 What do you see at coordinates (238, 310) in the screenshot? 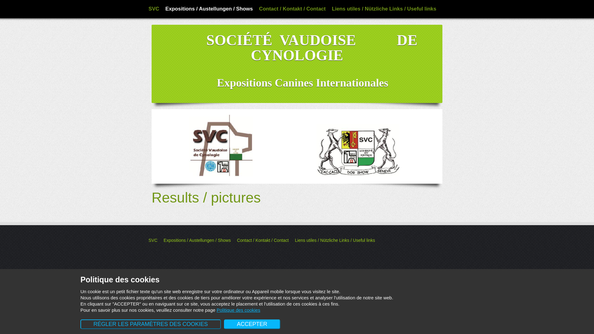
I see `Politique des cookies` at bounding box center [238, 310].